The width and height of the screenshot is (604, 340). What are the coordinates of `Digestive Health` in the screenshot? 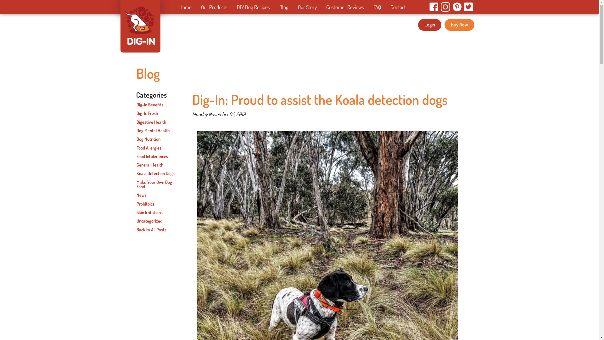 It's located at (158, 122).